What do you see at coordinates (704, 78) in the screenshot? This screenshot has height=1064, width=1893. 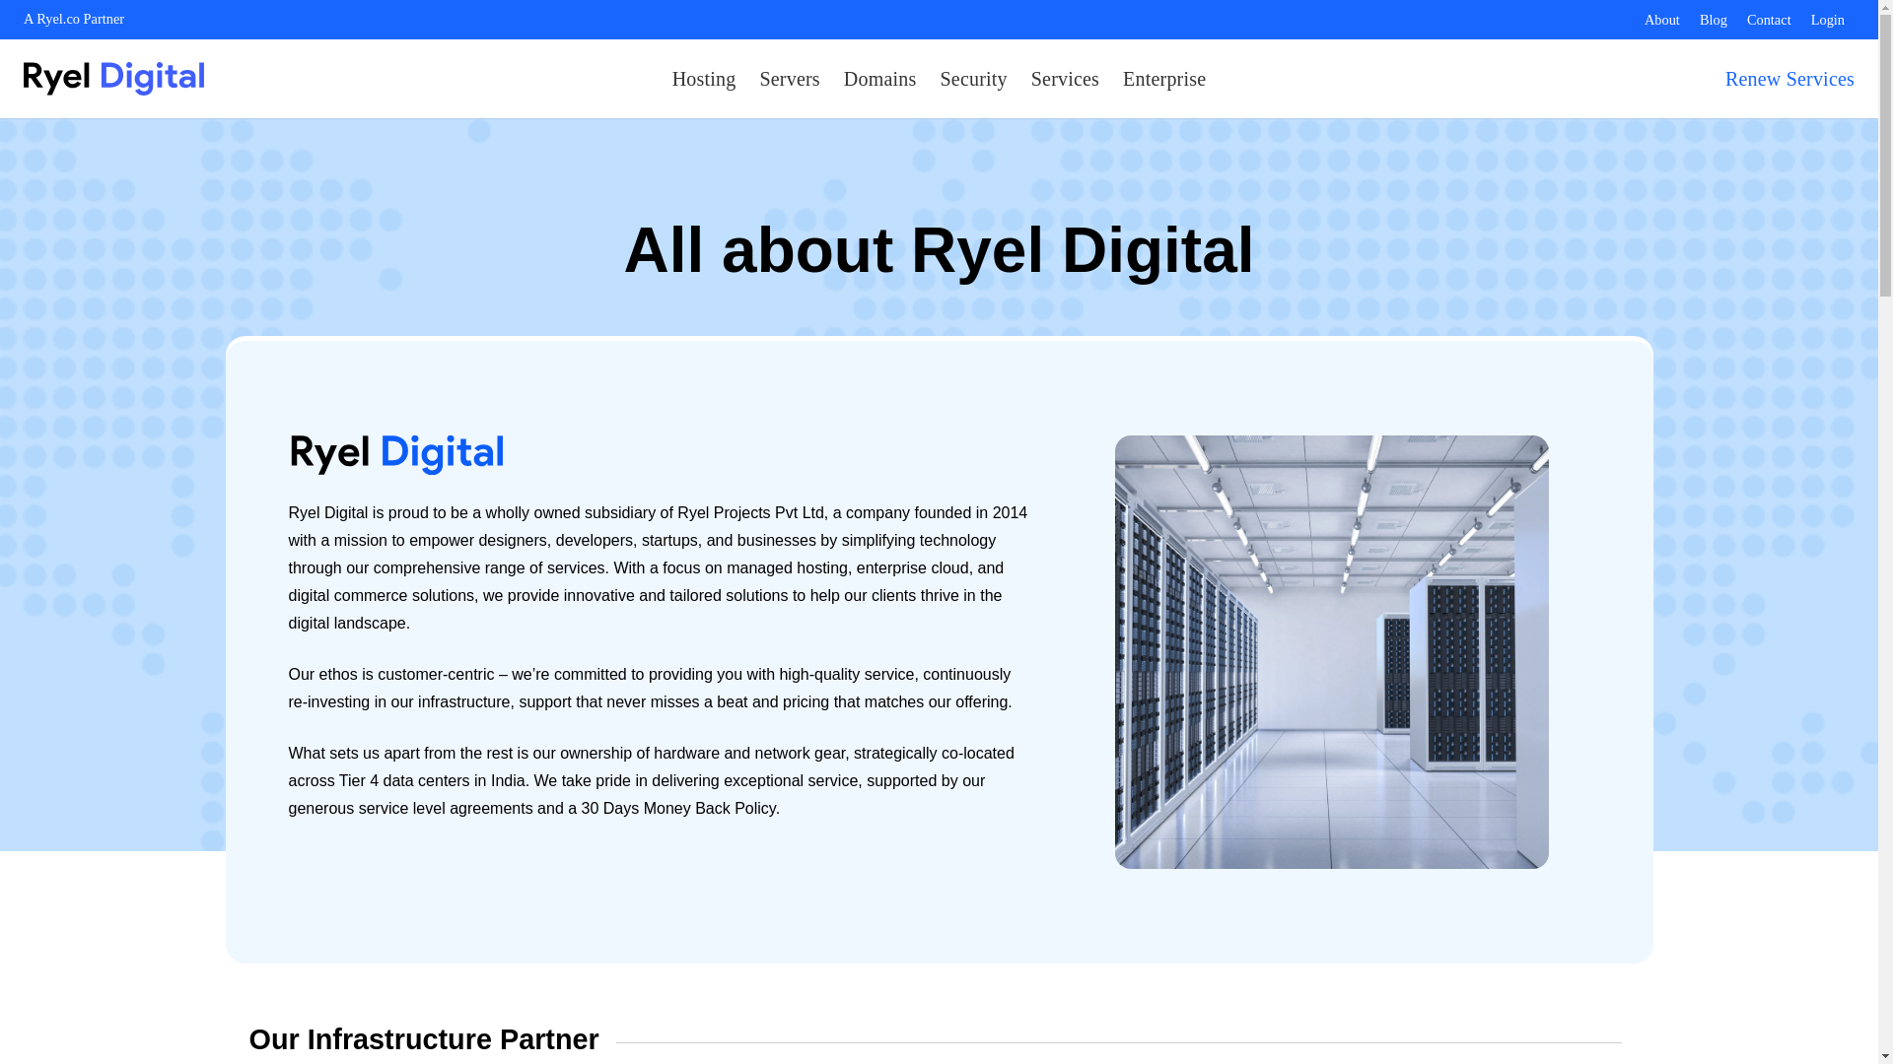 I see `Hosting` at bounding box center [704, 78].